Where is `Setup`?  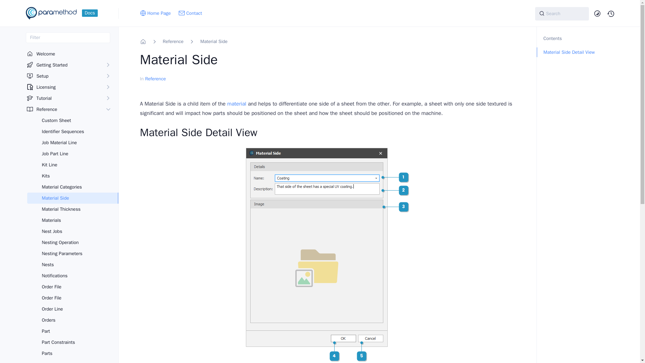 Setup is located at coordinates (64, 76).